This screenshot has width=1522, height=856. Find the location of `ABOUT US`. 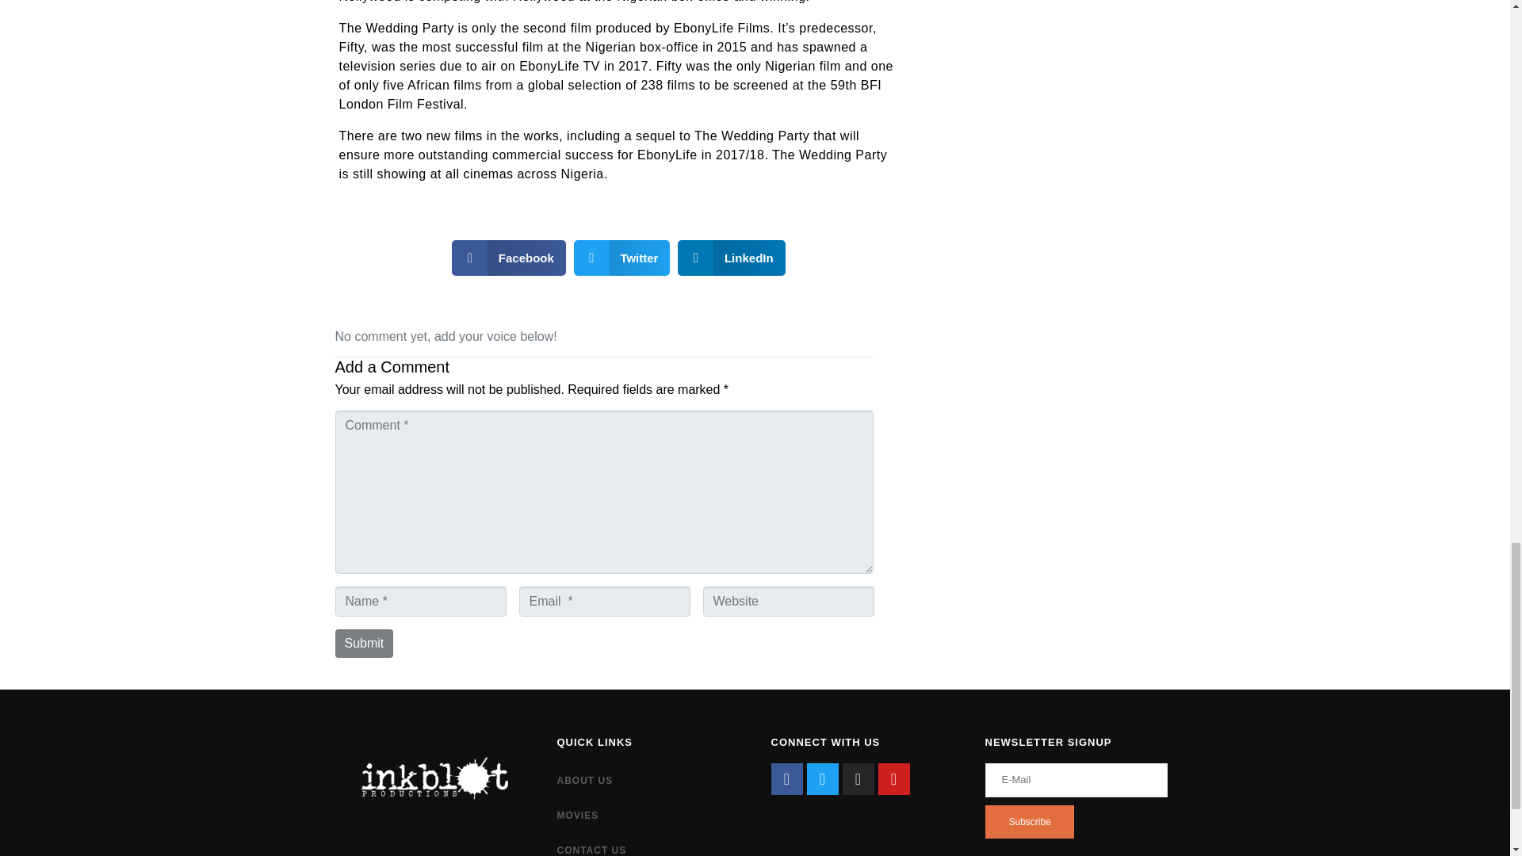

ABOUT US is located at coordinates (647, 780).